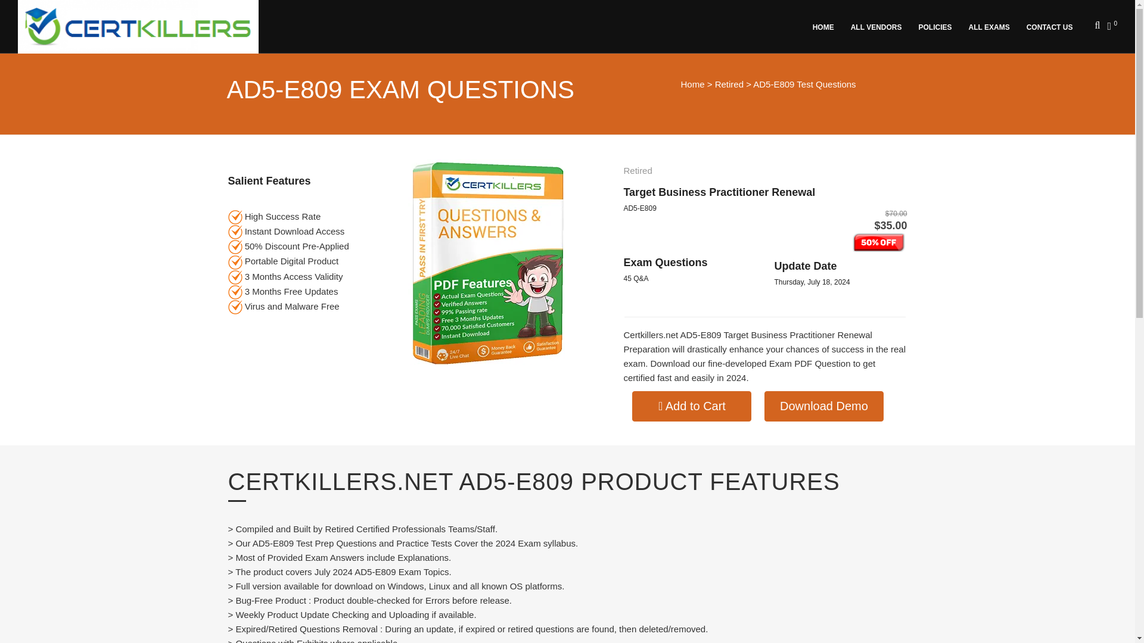  What do you see at coordinates (823, 406) in the screenshot?
I see `Download Demo` at bounding box center [823, 406].